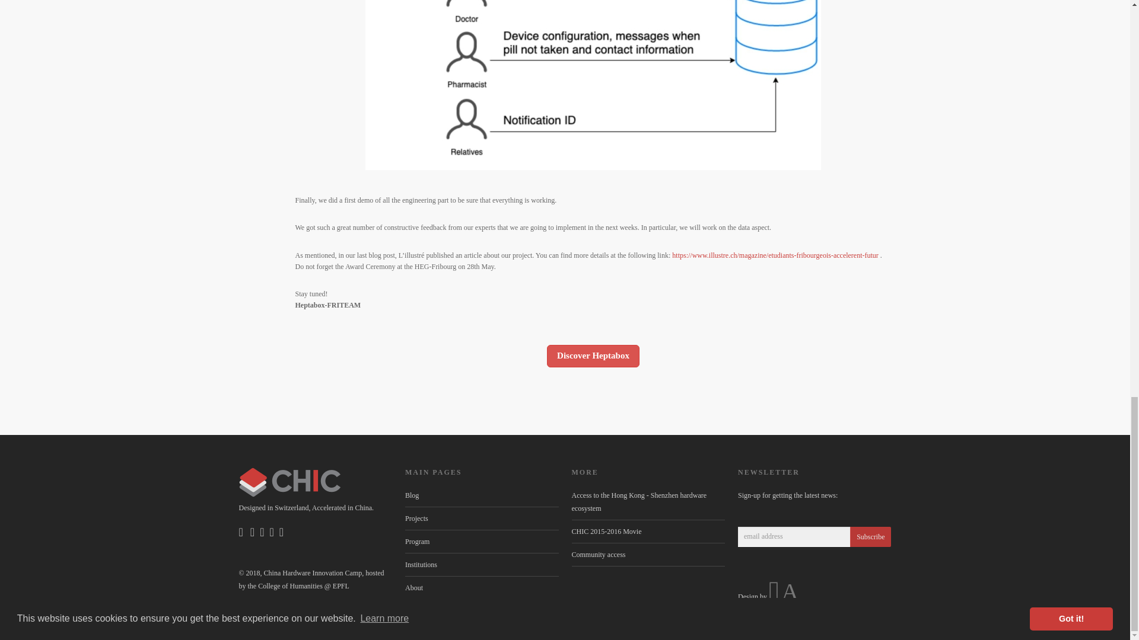 This screenshot has width=1139, height=640. What do you see at coordinates (640, 502) in the screenshot?
I see `Access to the Hong Kong - Shenzhen hardware ecosystem` at bounding box center [640, 502].